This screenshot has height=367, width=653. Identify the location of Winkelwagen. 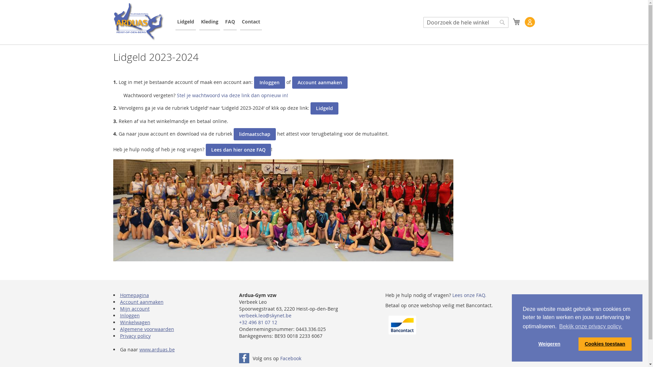
(517, 22).